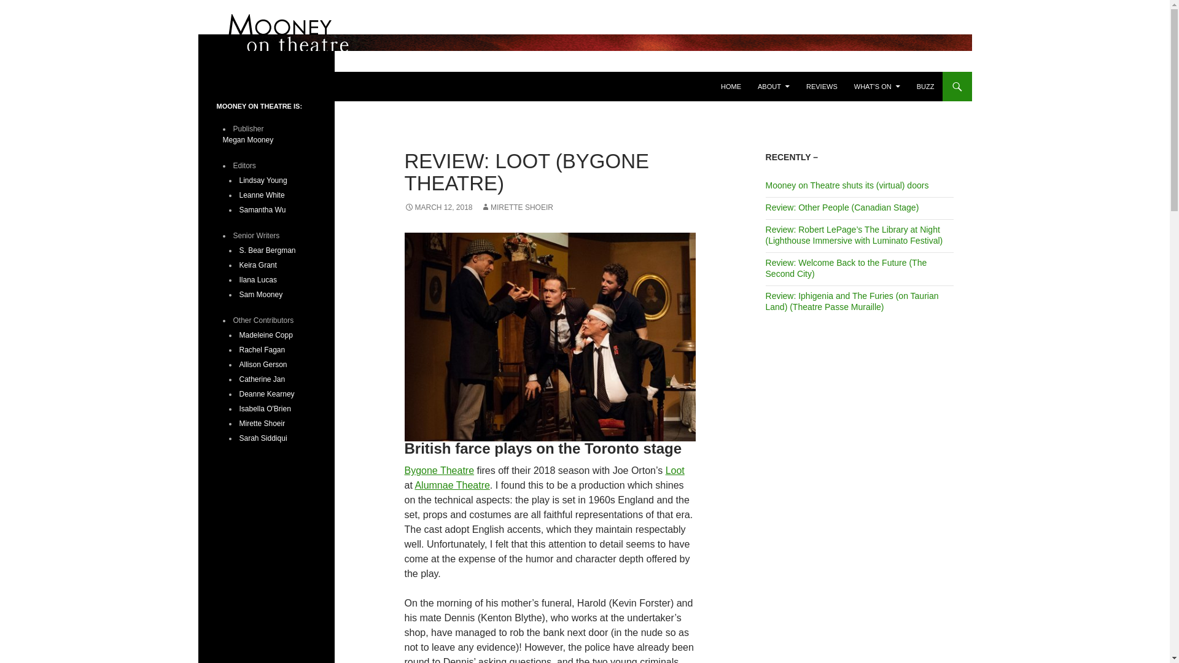 This screenshot has height=663, width=1179. What do you see at coordinates (773, 86) in the screenshot?
I see `ABOUT` at bounding box center [773, 86].